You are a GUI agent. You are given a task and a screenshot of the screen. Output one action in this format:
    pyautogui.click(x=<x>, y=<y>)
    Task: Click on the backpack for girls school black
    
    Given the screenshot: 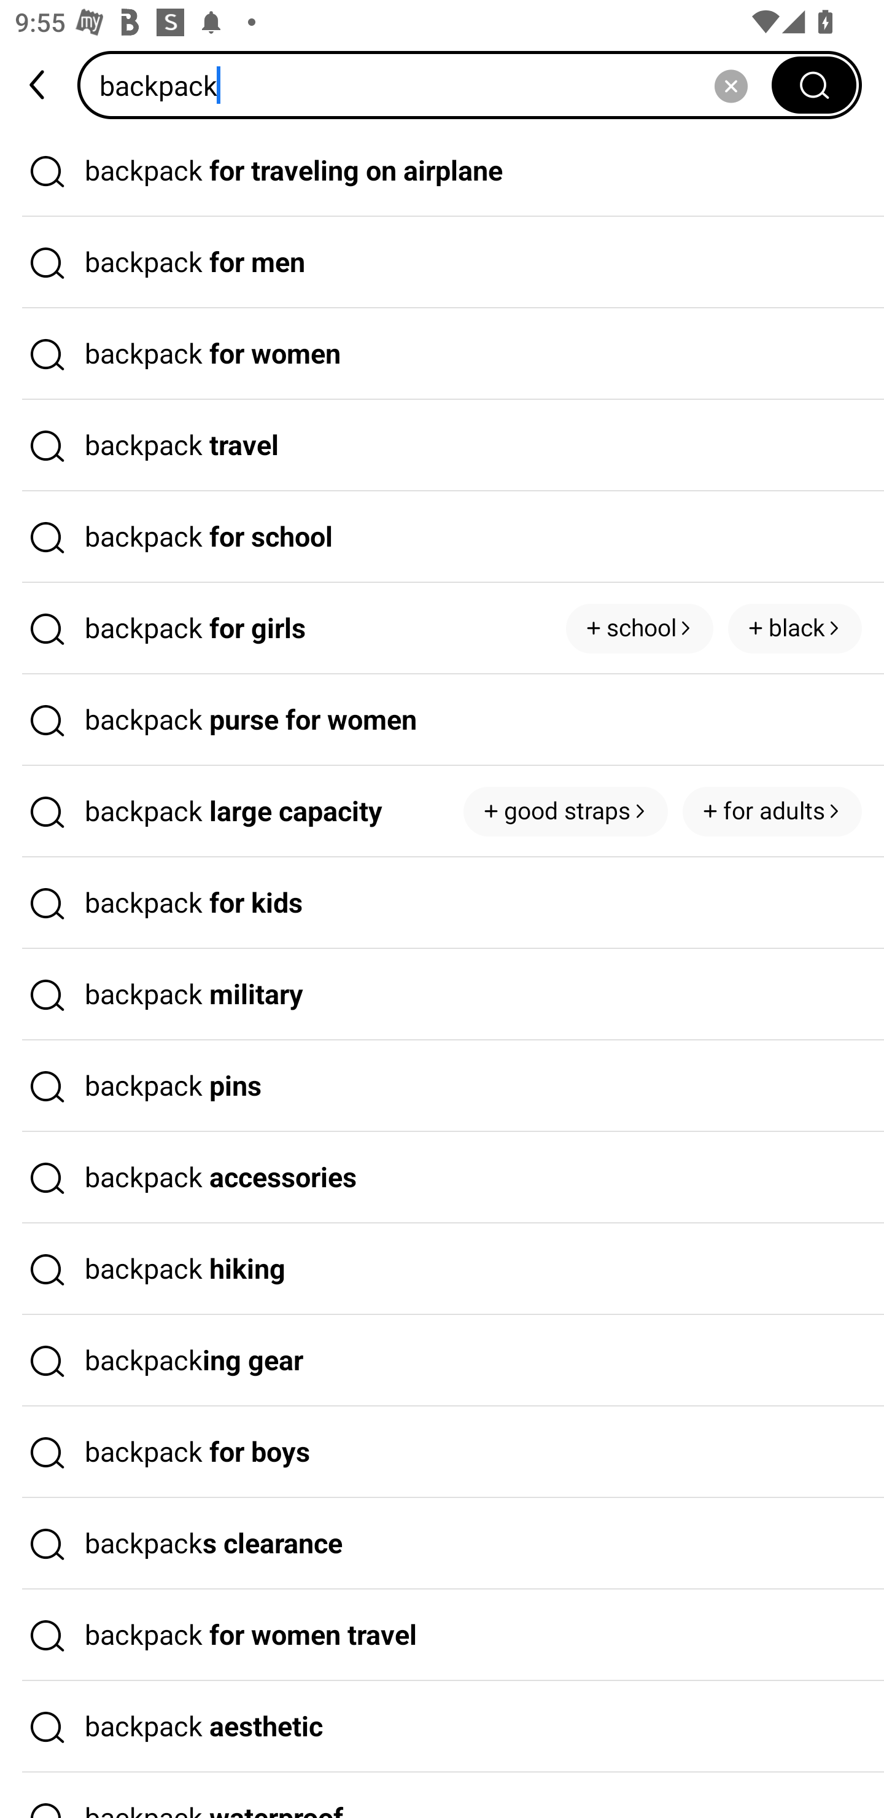 What is the action you would take?
    pyautogui.click(x=442, y=629)
    